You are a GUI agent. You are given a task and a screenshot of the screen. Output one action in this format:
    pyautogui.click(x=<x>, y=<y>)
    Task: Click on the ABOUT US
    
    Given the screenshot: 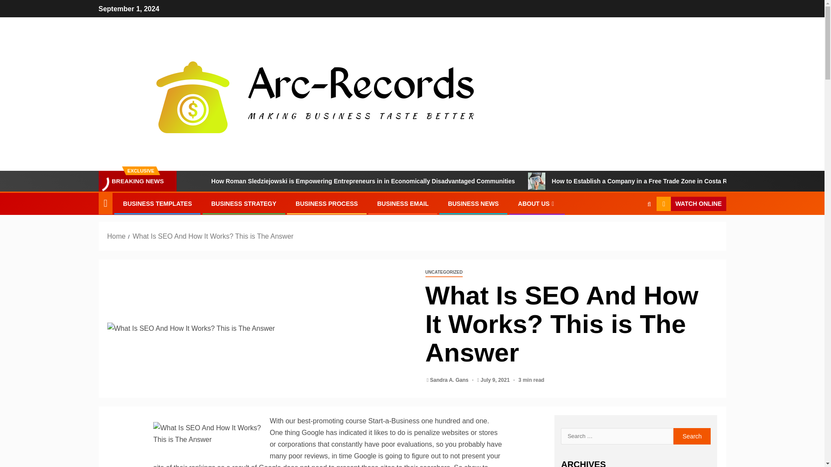 What is the action you would take?
    pyautogui.click(x=537, y=204)
    